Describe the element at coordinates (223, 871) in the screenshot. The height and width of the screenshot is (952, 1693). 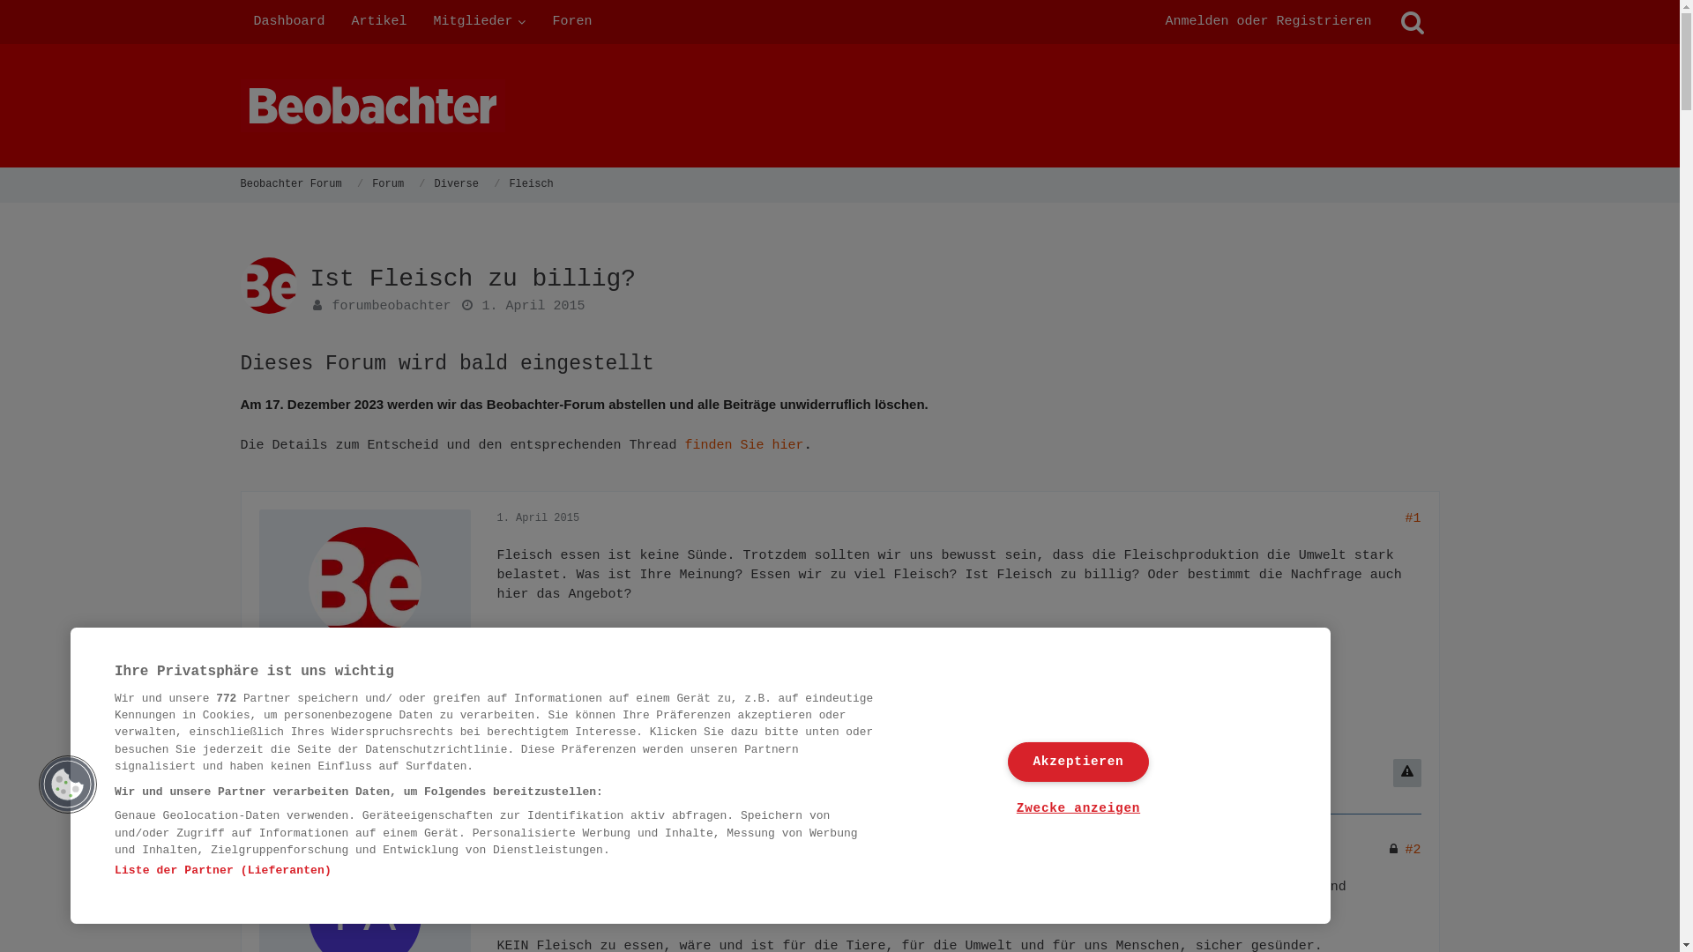
I see `Liste der Partner (Lieferanten)` at that location.